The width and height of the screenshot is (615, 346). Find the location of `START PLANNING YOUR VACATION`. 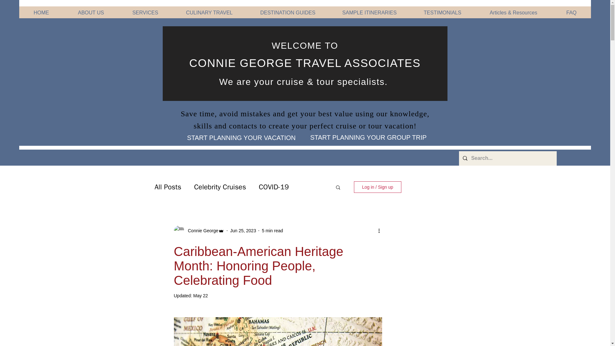

START PLANNING YOUR VACATION is located at coordinates (242, 138).